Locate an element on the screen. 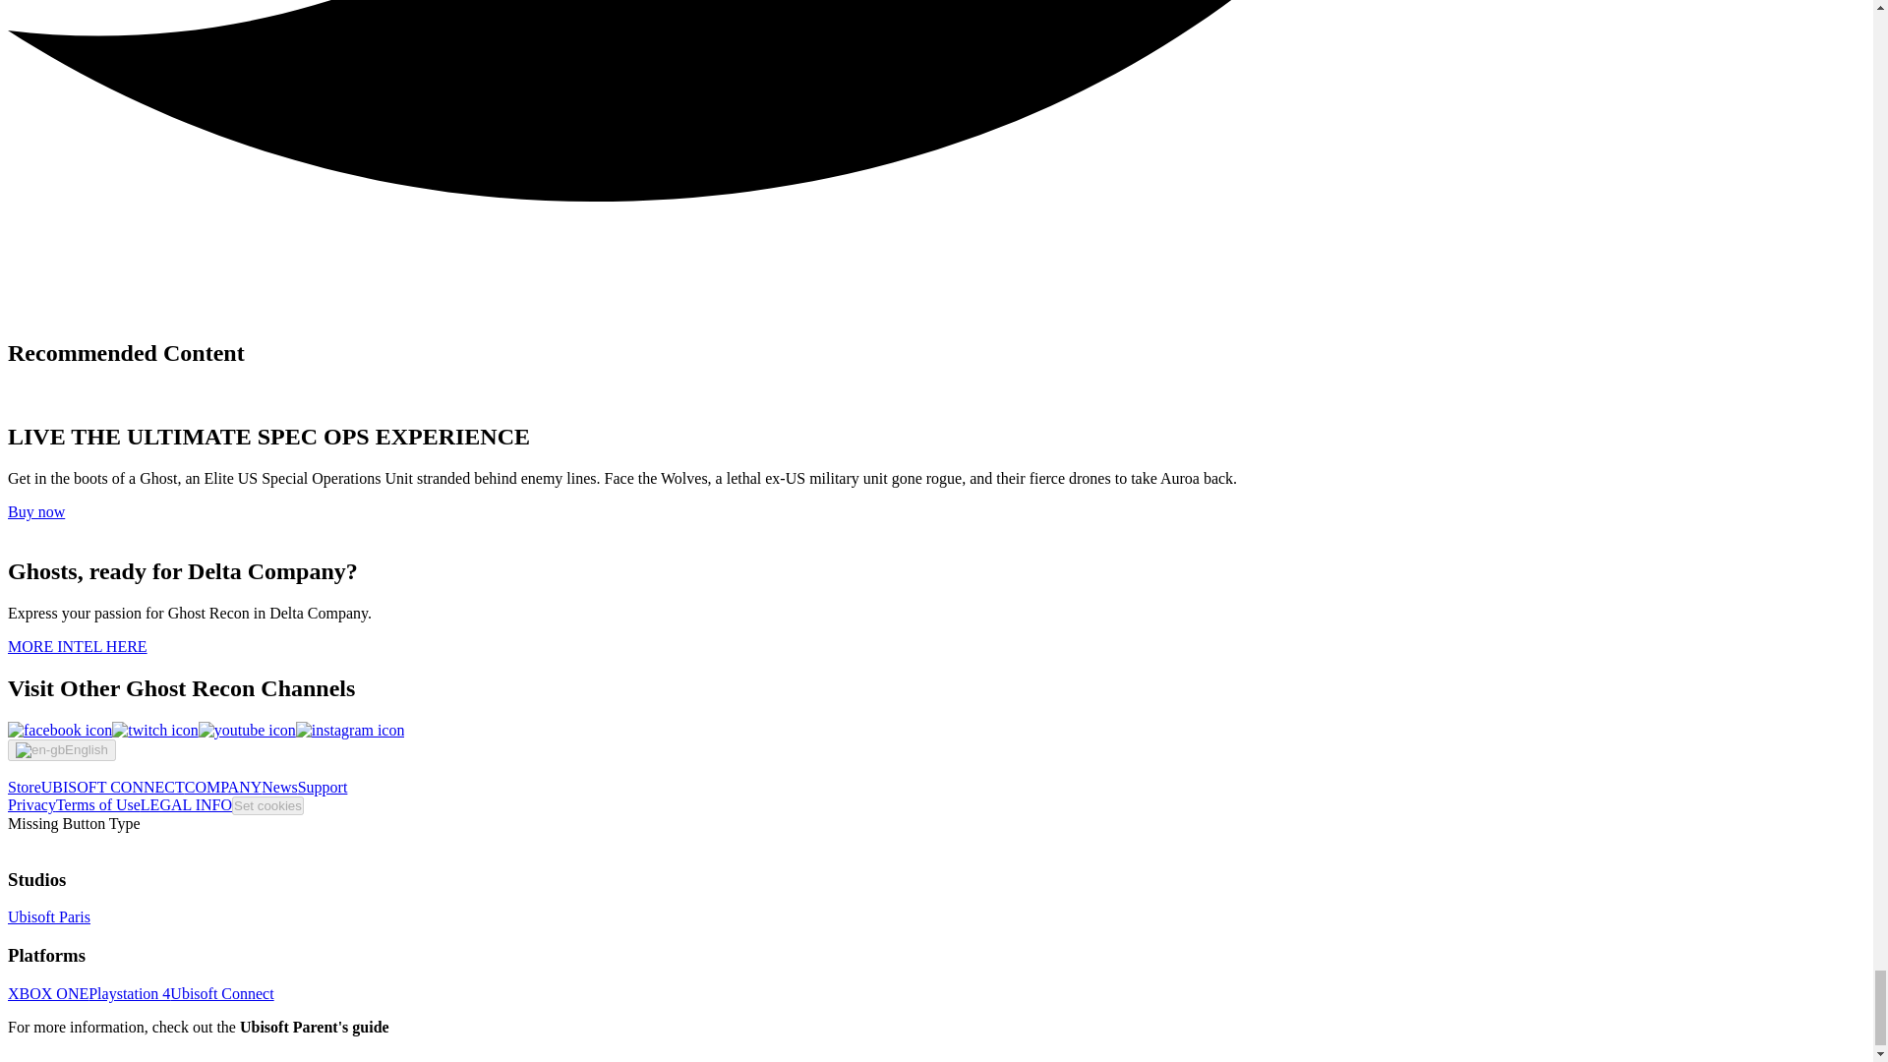 Image resolution: width=1888 pixels, height=1062 pixels. Store is located at coordinates (24, 787).